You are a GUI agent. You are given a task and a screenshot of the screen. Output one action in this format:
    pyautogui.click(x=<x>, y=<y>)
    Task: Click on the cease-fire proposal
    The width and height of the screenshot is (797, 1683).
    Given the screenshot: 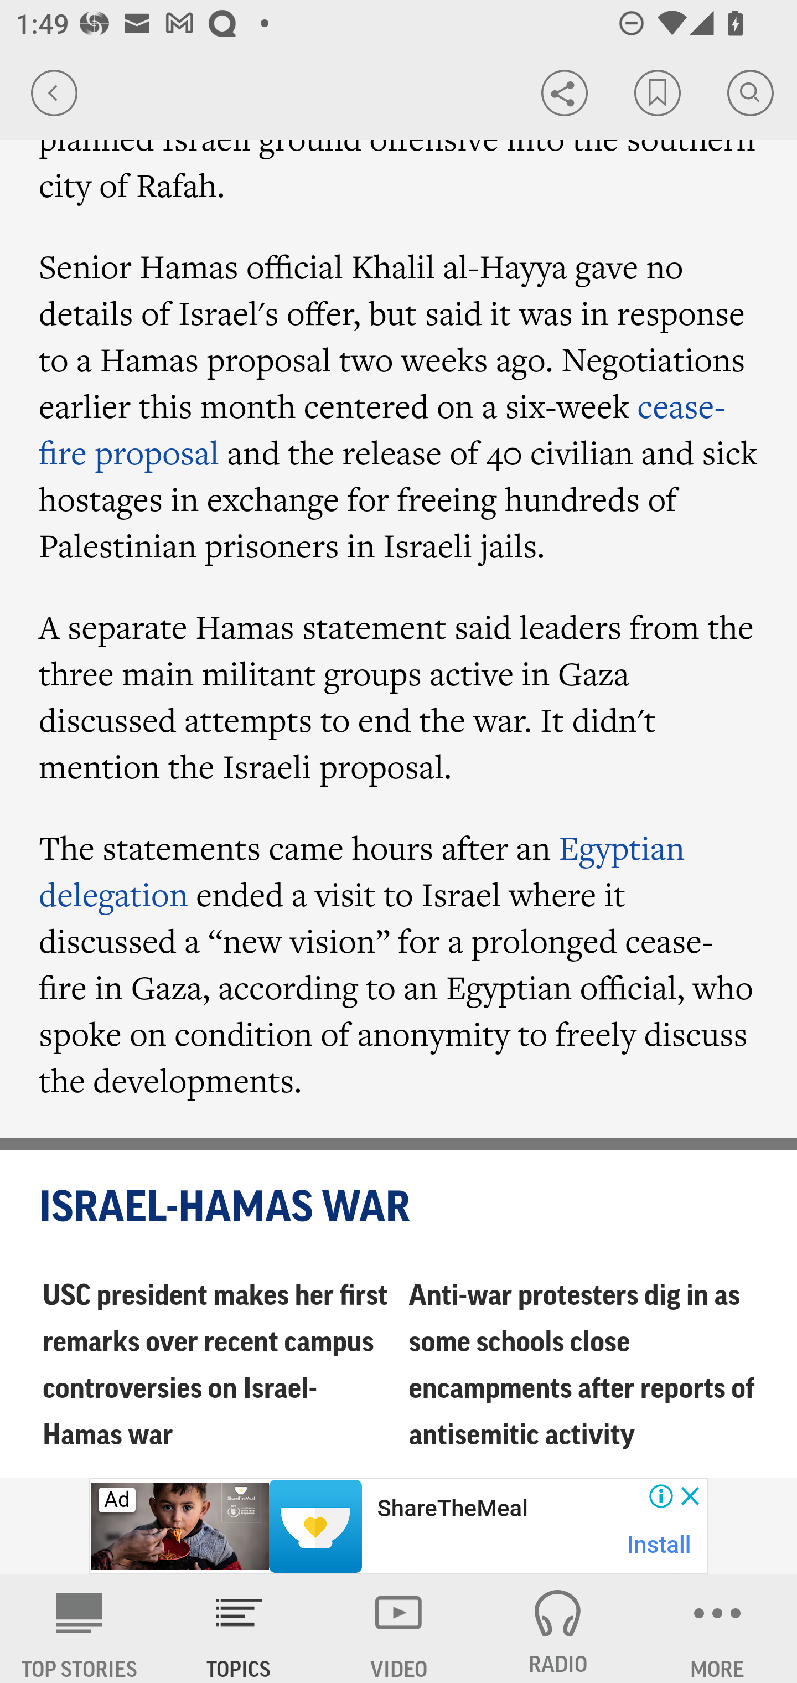 What is the action you would take?
    pyautogui.click(x=382, y=430)
    